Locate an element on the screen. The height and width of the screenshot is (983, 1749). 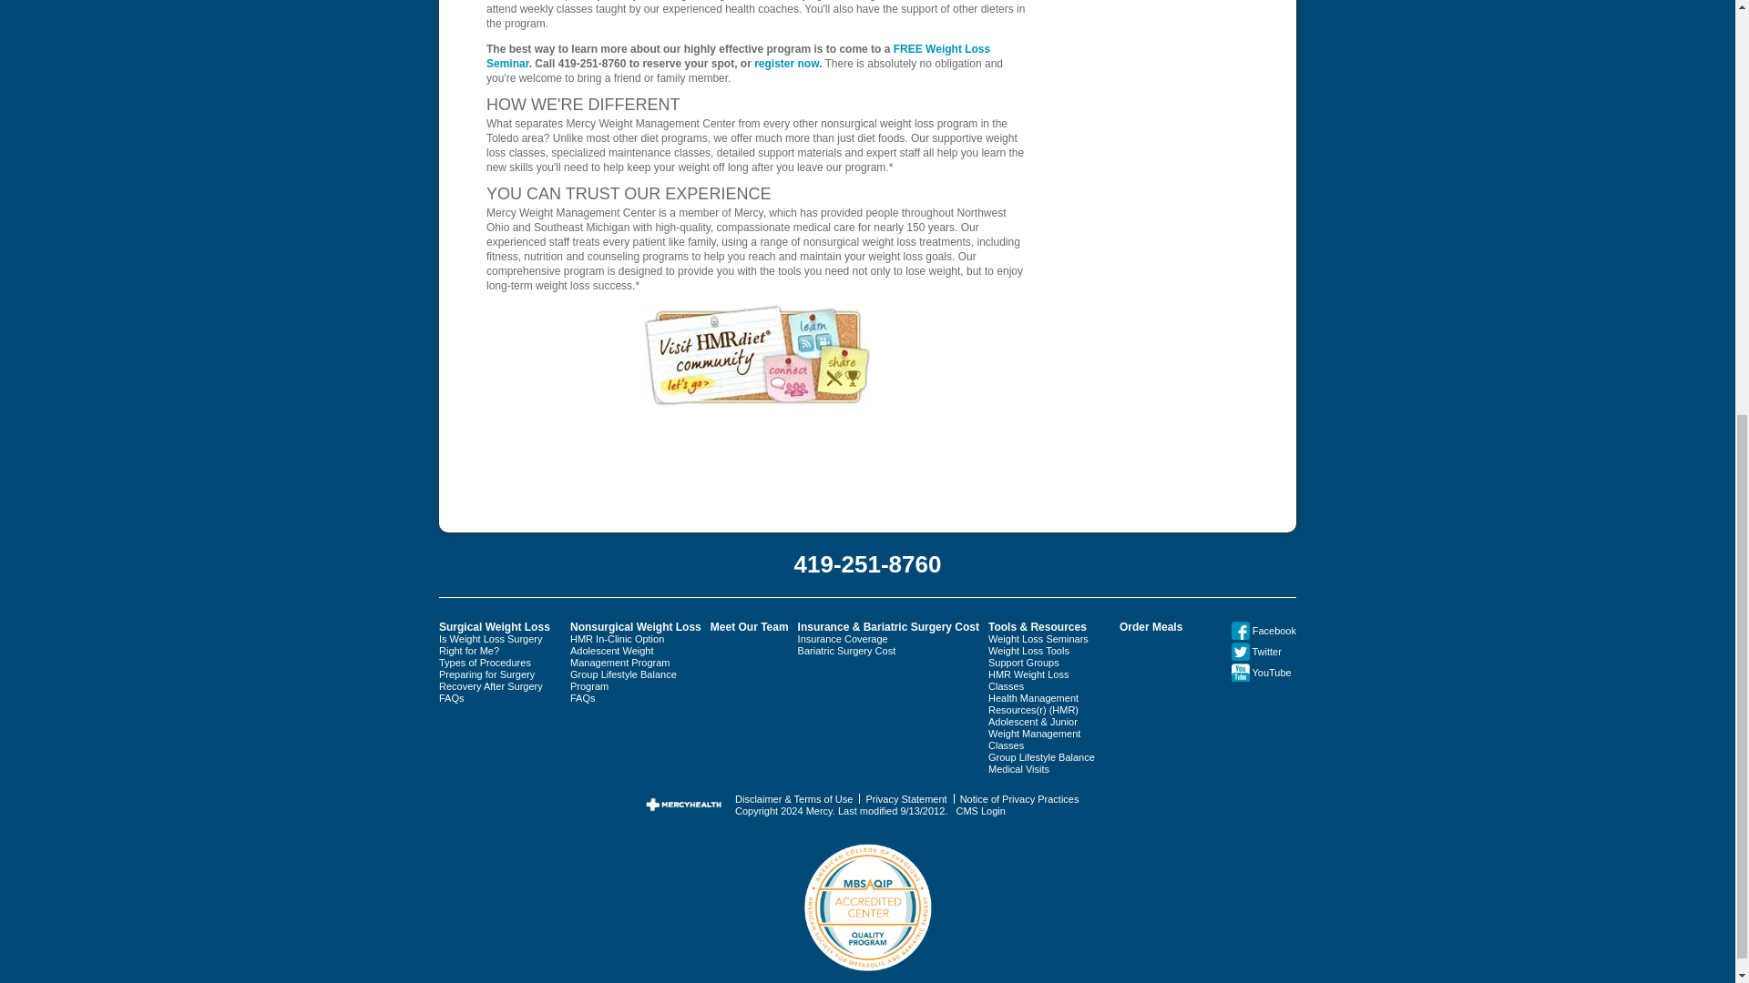
YouTube is located at coordinates (1241, 673).